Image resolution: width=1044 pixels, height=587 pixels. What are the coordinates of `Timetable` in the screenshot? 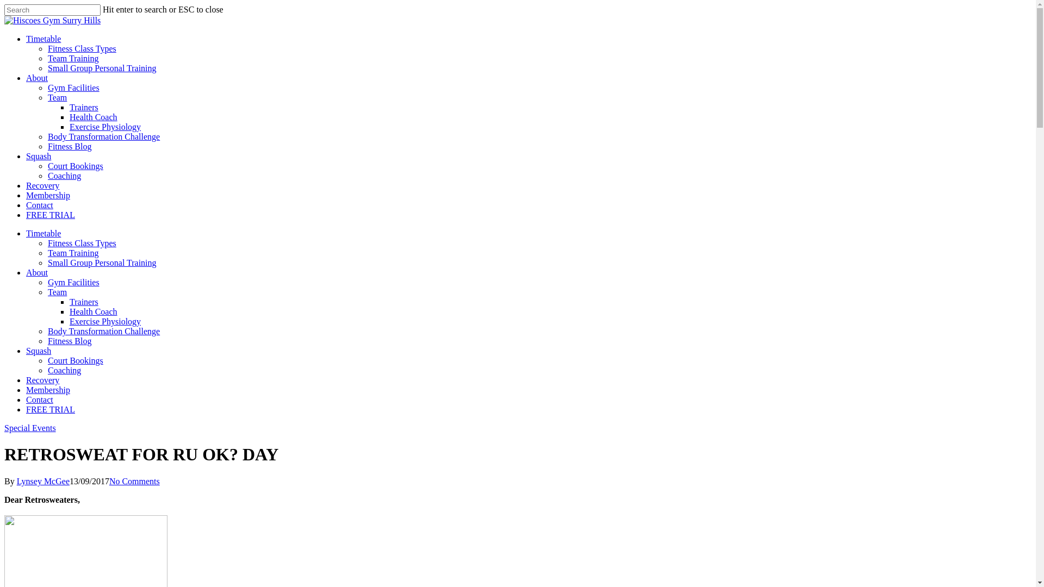 It's located at (43, 234).